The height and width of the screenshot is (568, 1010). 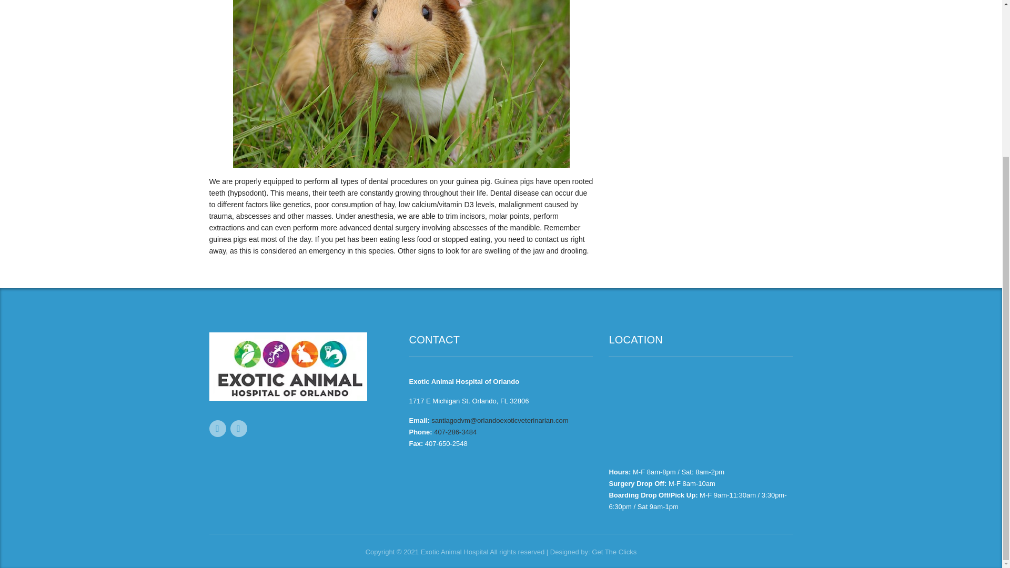 I want to click on Get The Clicks, so click(x=614, y=552).